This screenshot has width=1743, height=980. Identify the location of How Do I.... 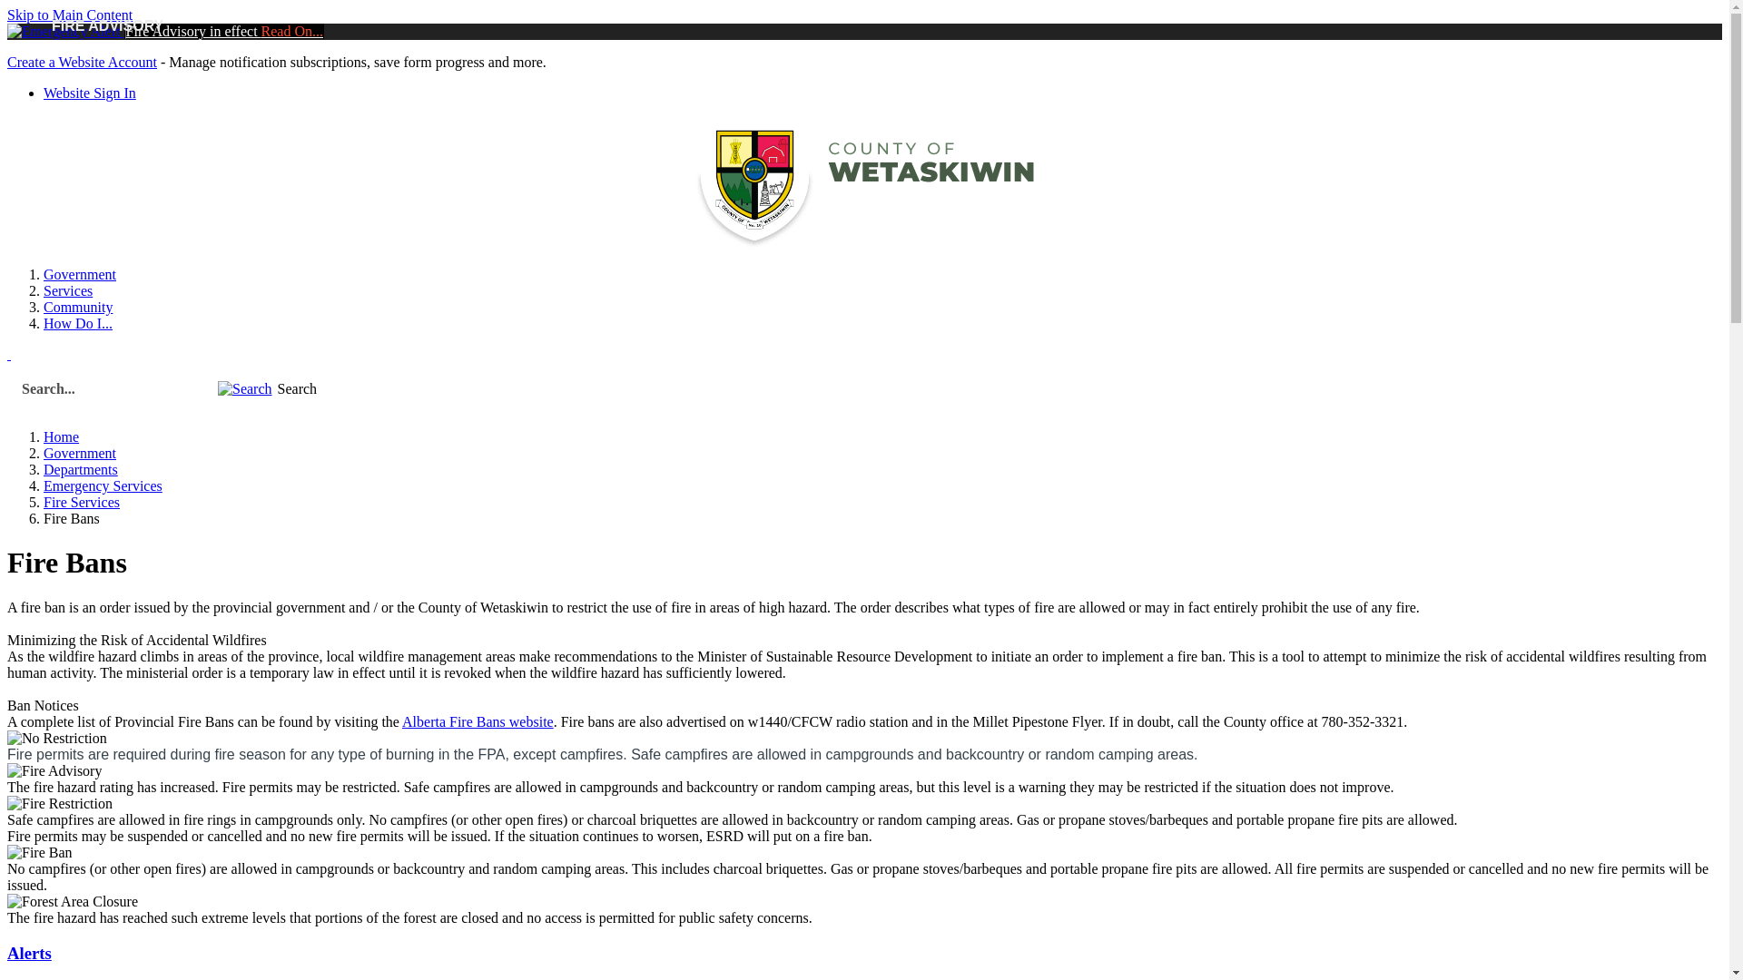
(78, 323).